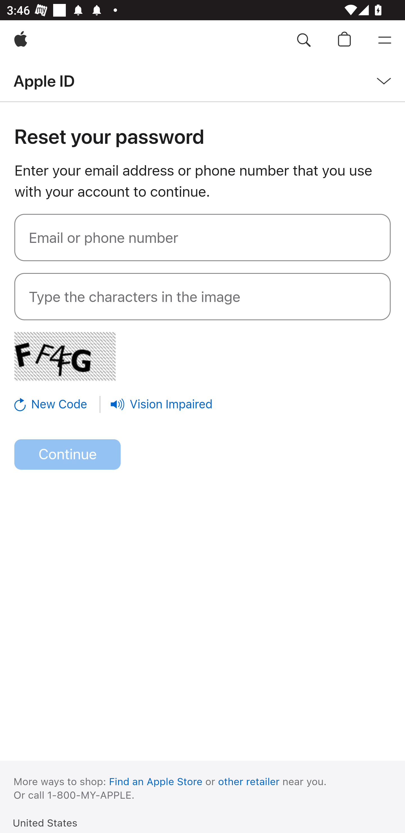 The image size is (405, 833). I want to click on  Vision Impaired, so click(161, 404).